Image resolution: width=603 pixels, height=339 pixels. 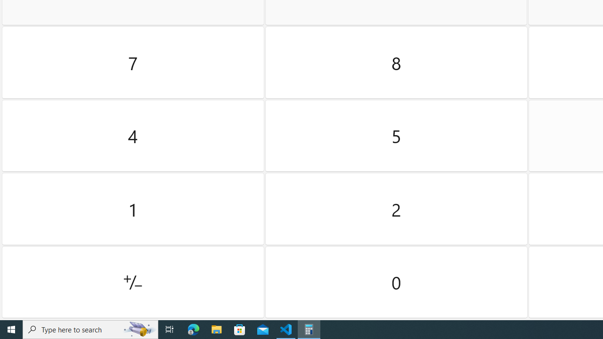 What do you see at coordinates (133, 63) in the screenshot?
I see `Seven` at bounding box center [133, 63].